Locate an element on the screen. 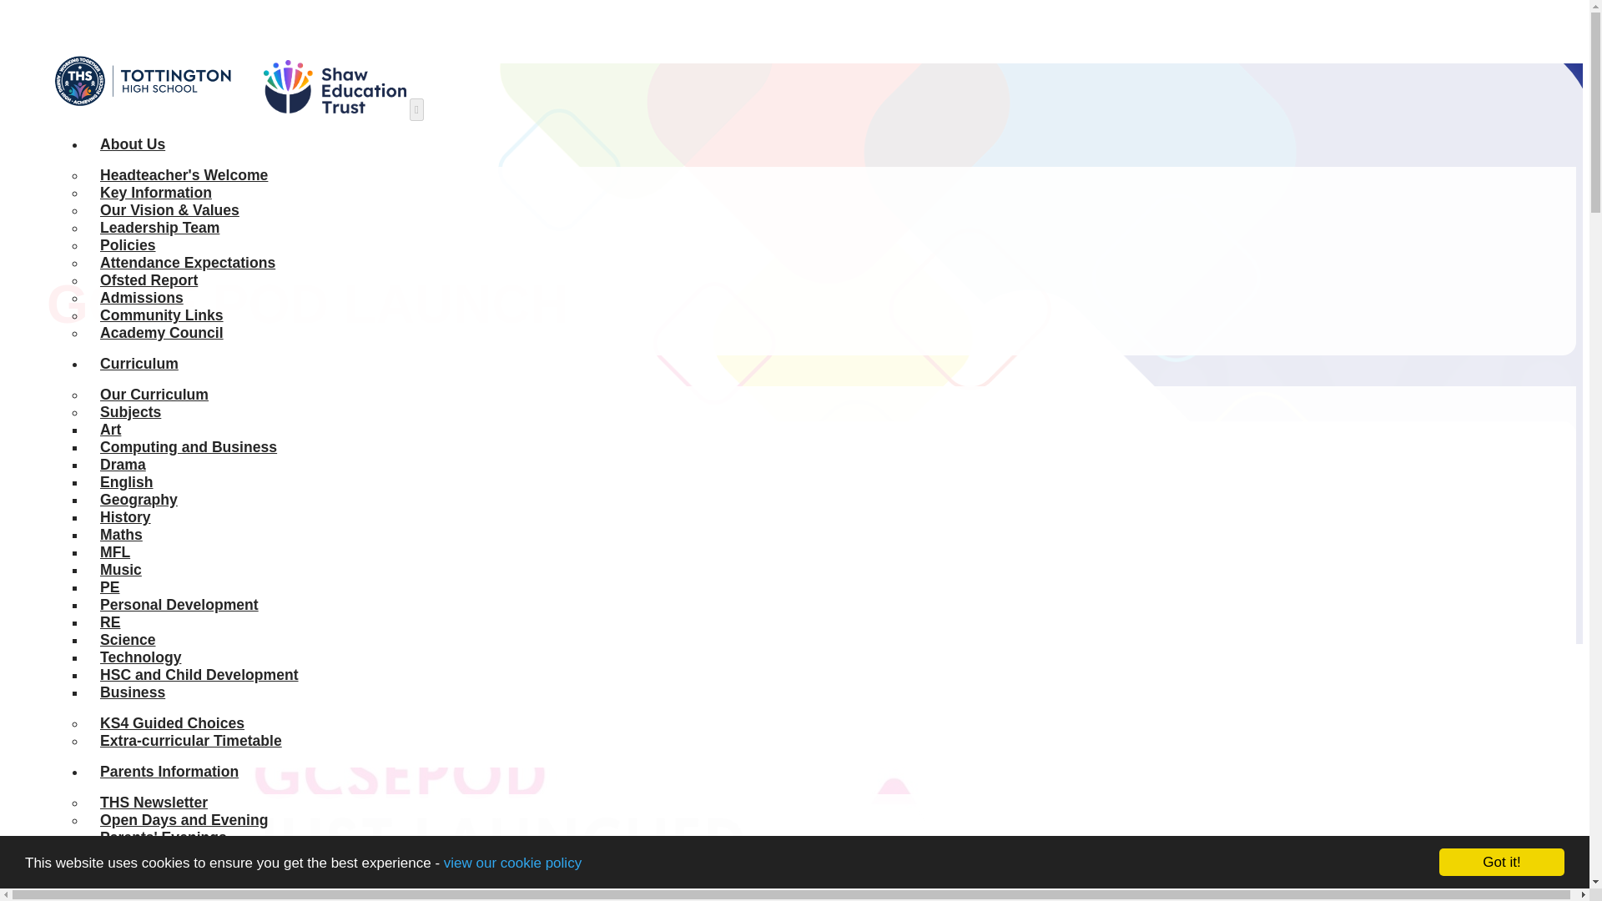  Maths is located at coordinates (120, 534).